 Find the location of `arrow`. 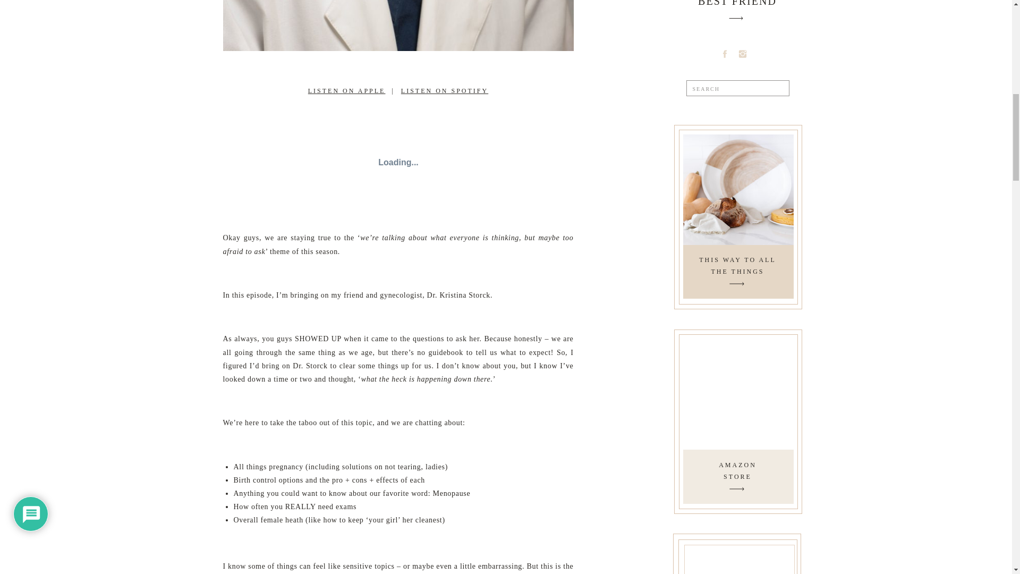

arrow is located at coordinates (737, 266).